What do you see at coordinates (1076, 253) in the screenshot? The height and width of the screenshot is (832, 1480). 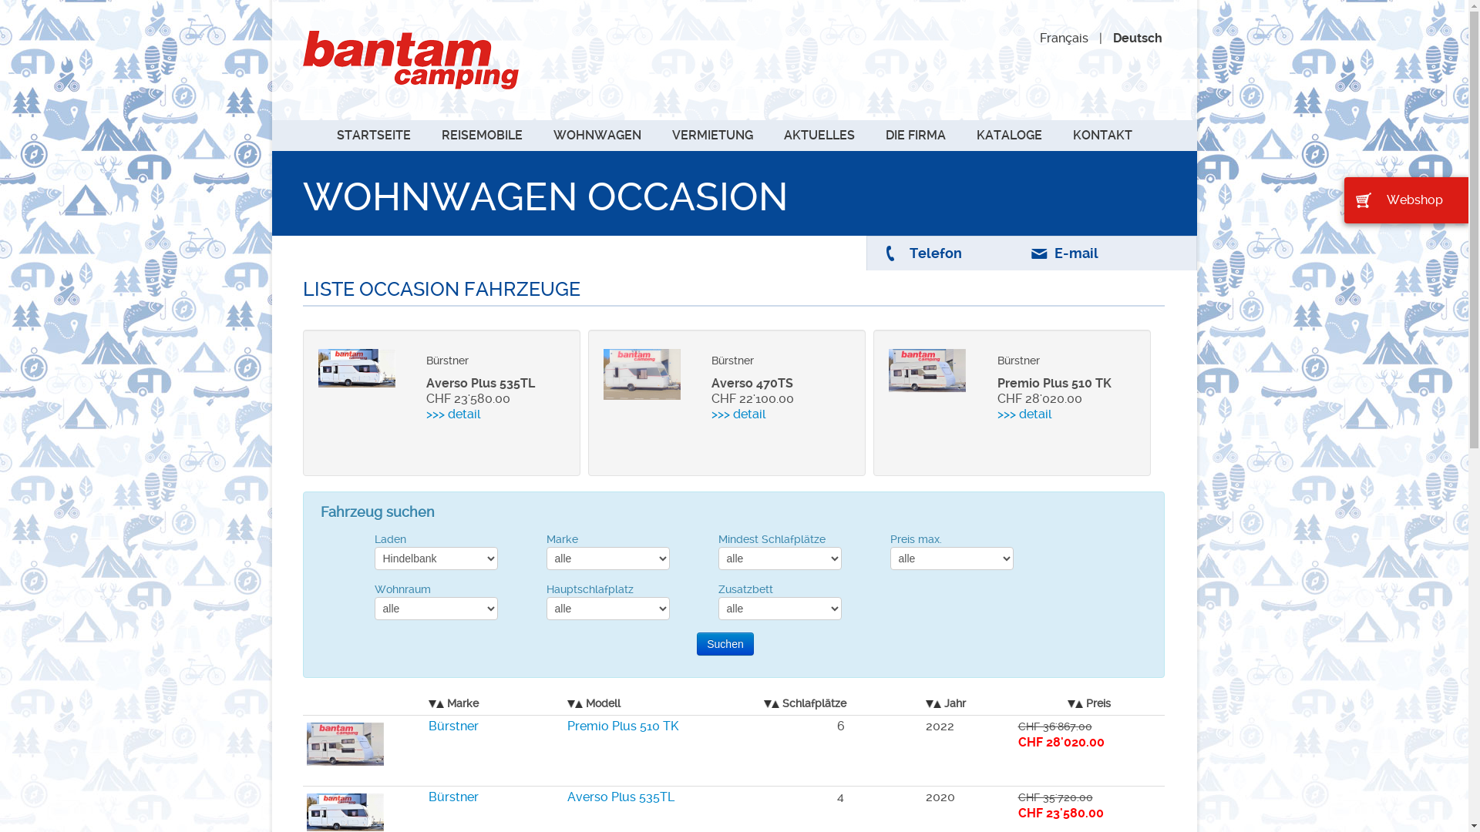 I see `E-mail` at bounding box center [1076, 253].